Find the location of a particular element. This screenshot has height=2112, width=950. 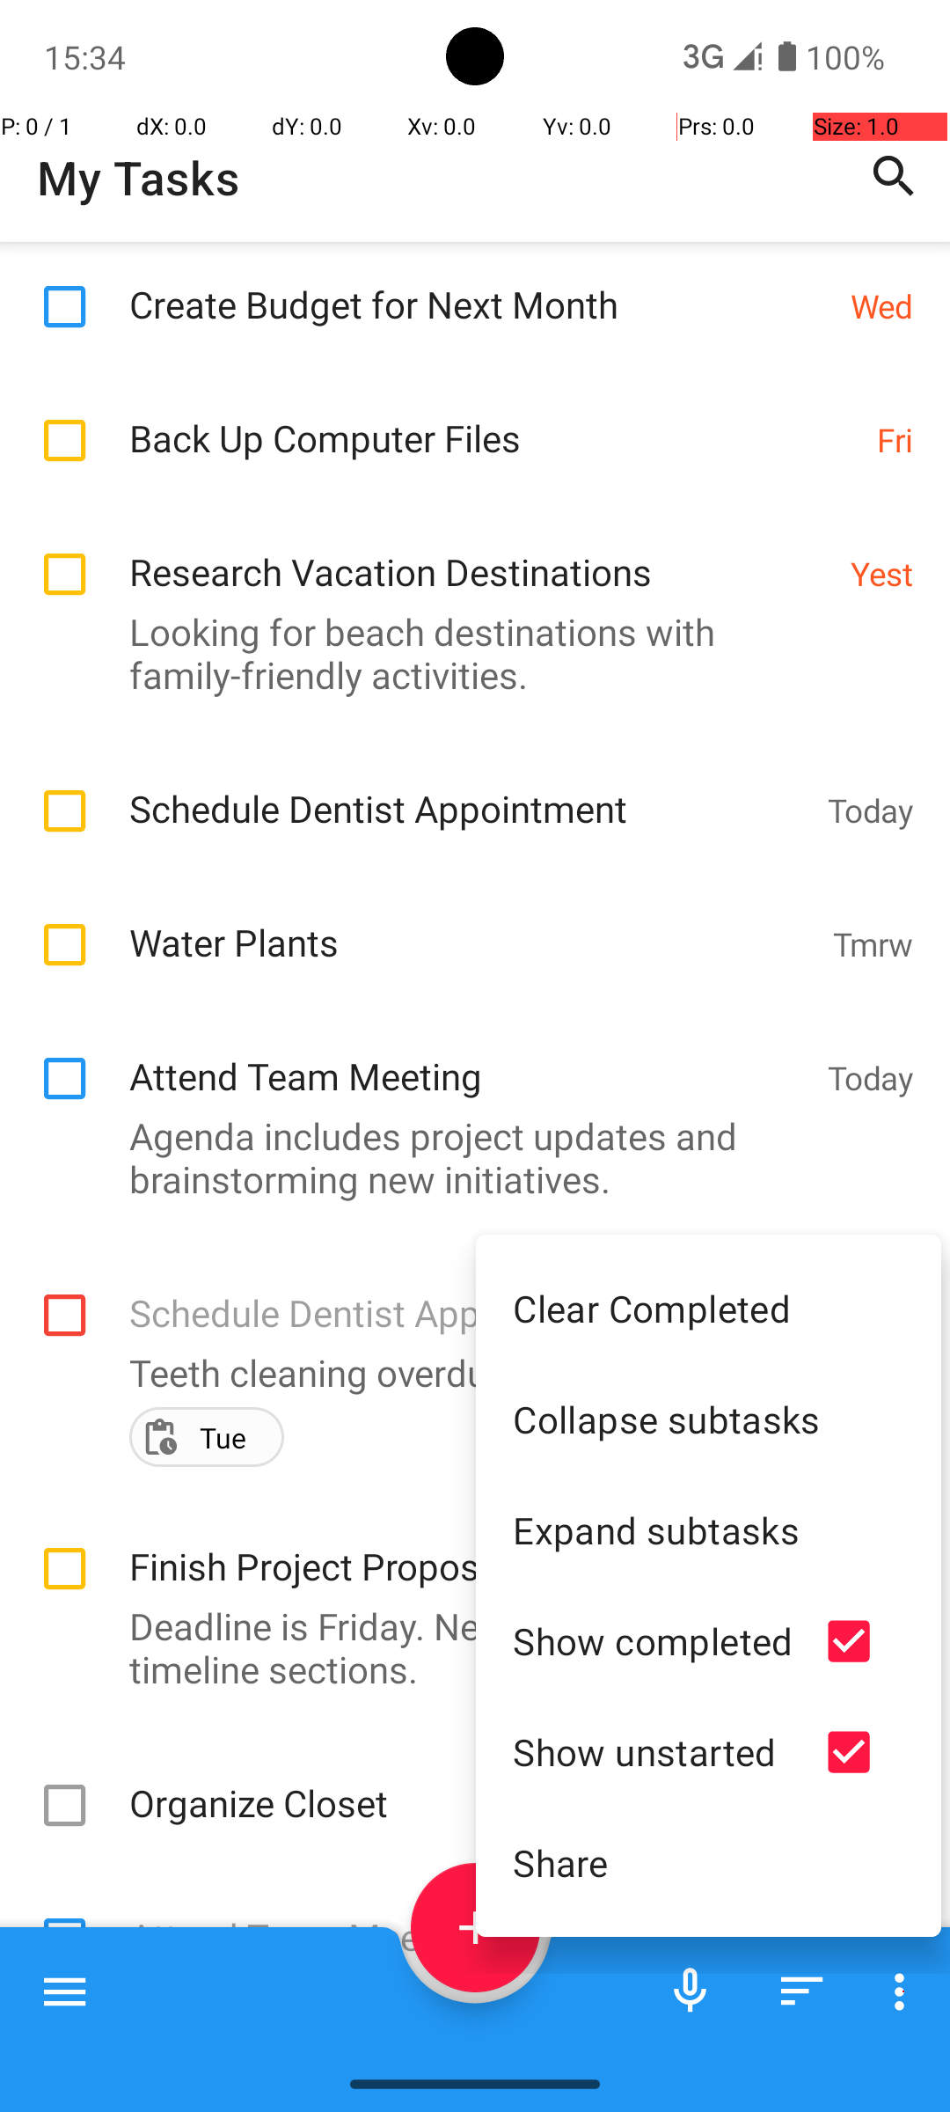

Show unstarted is located at coordinates (653, 1751).